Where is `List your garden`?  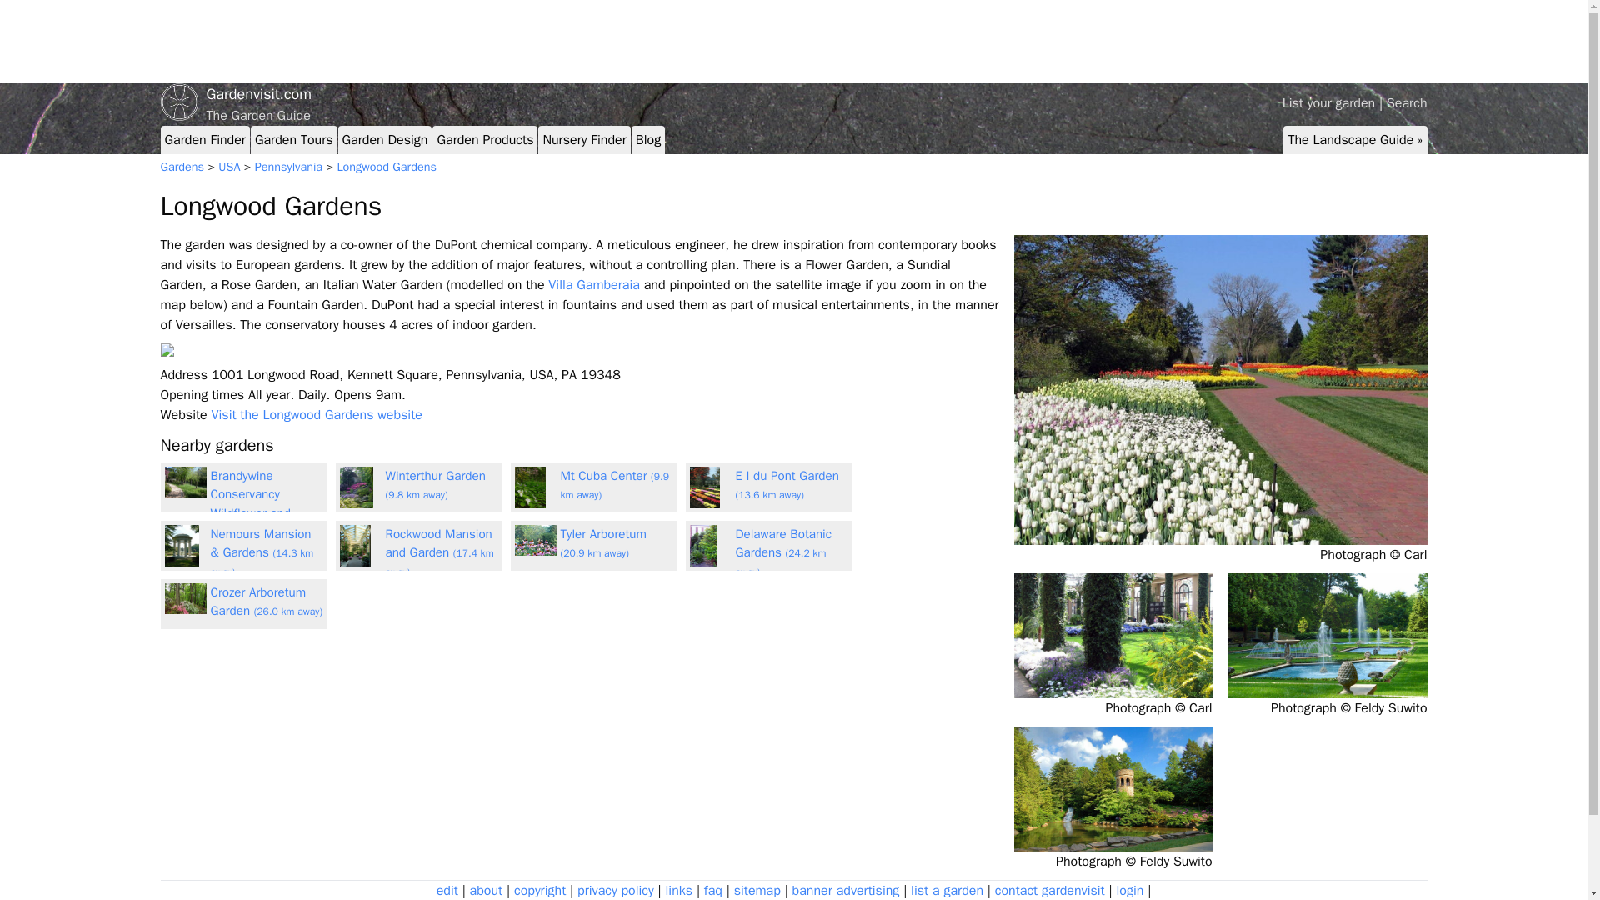
List your garden is located at coordinates (1329, 103).